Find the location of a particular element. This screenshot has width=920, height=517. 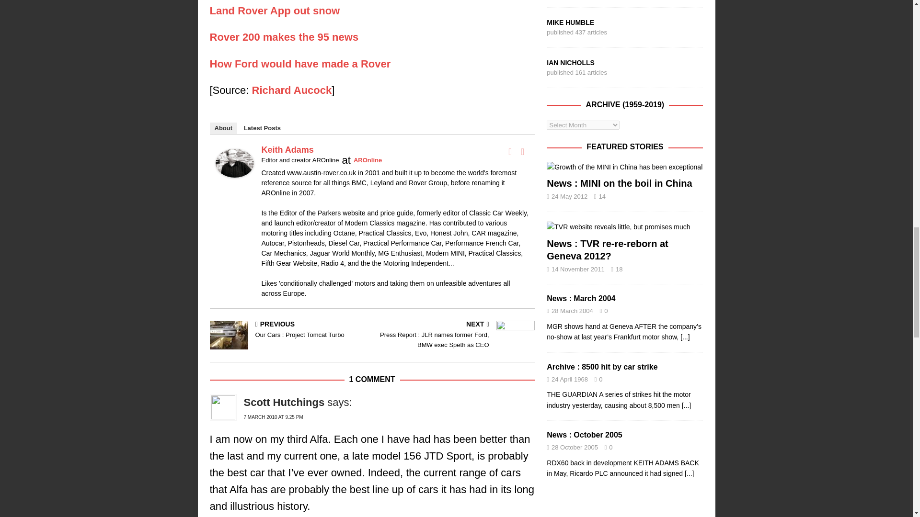

Keith Adams is located at coordinates (234, 169).